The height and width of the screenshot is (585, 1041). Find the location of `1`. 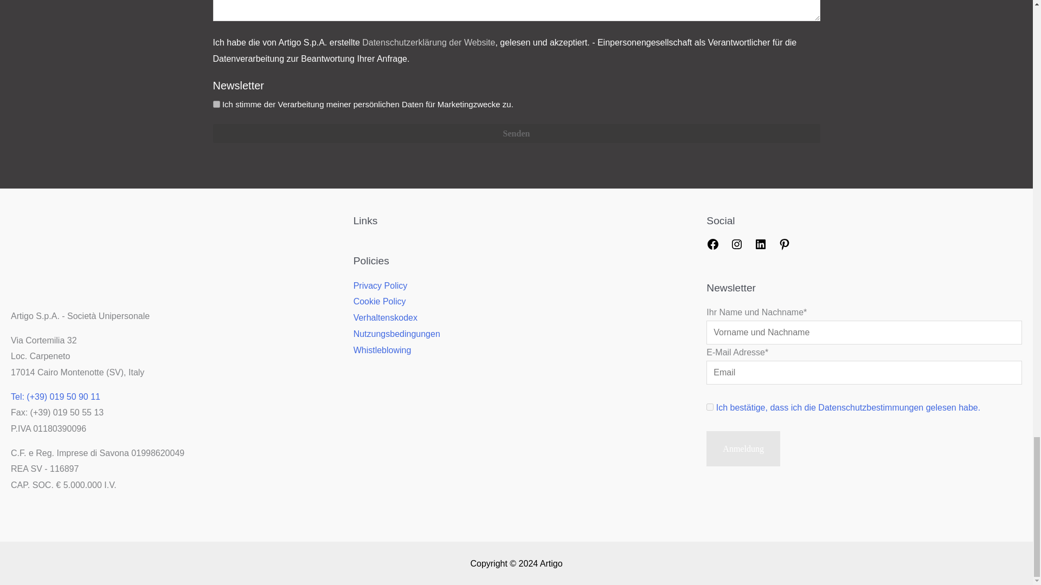

1 is located at coordinates (710, 407).